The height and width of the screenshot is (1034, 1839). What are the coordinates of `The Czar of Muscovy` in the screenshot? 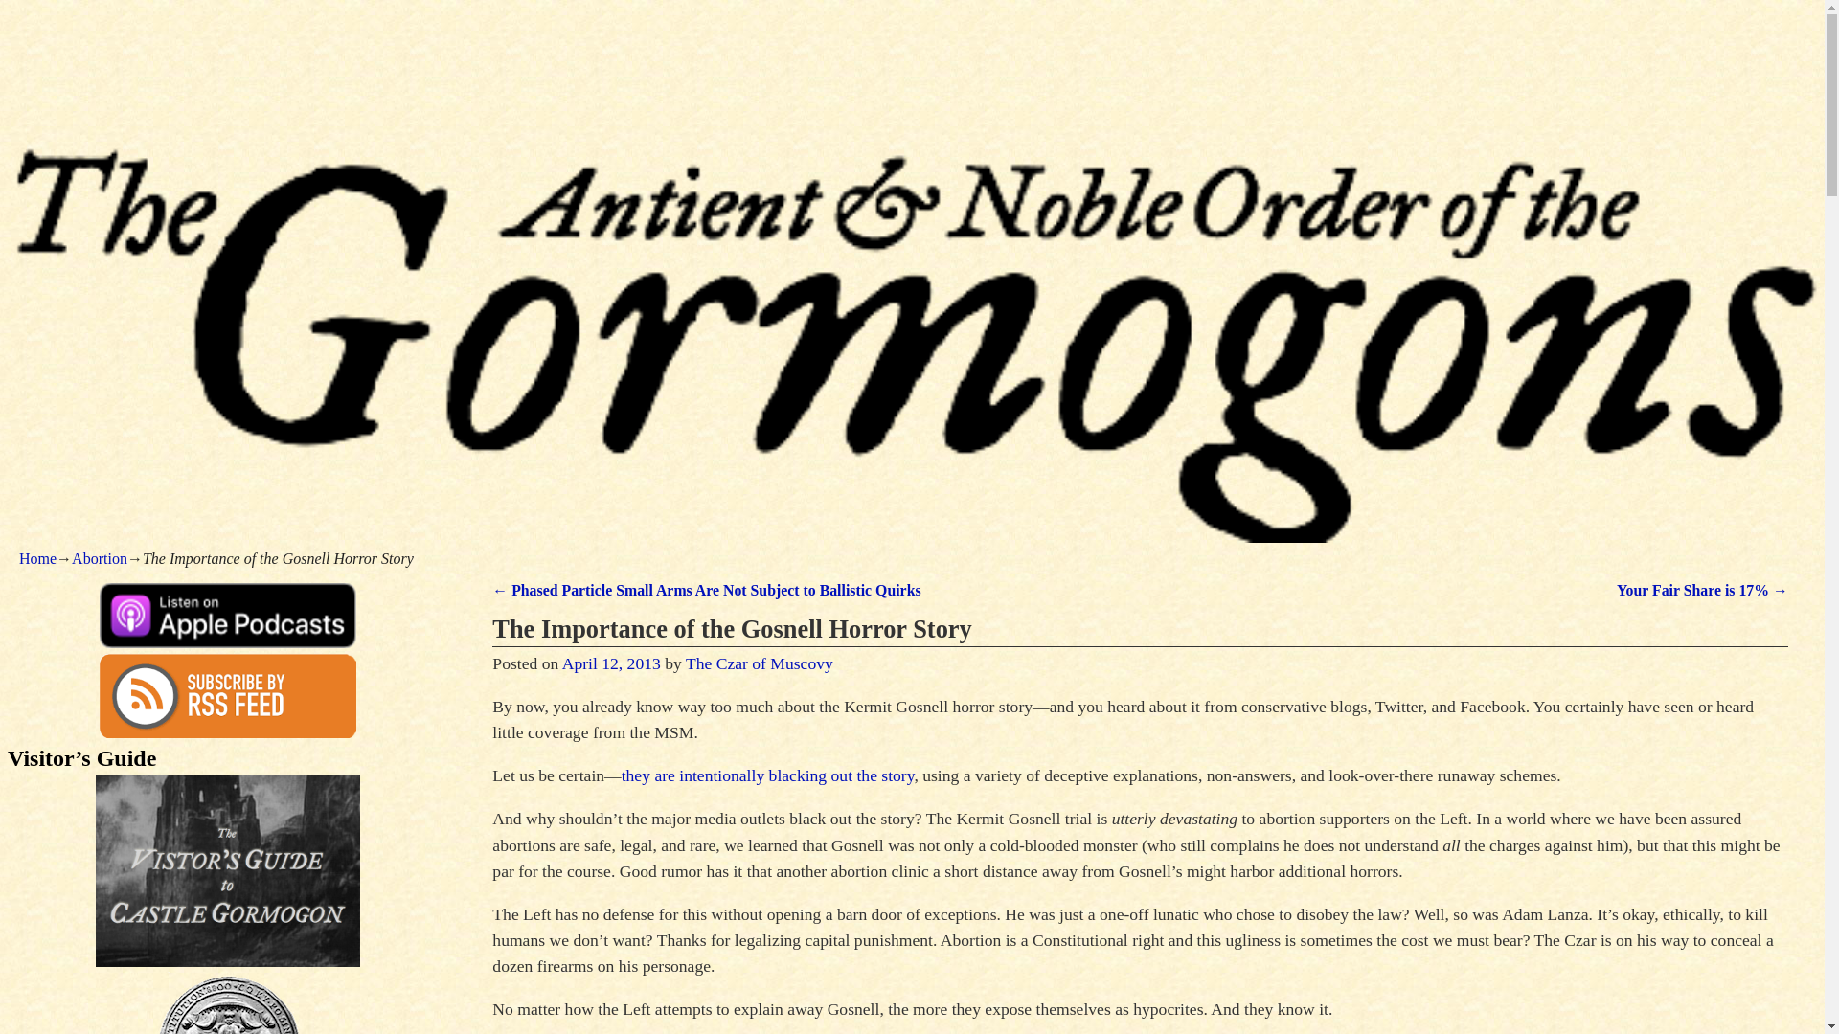 It's located at (759, 663).